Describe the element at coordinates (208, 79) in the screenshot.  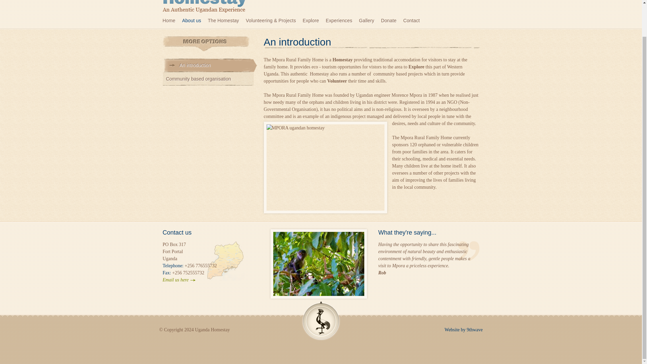
I see `Community based organisation` at that location.